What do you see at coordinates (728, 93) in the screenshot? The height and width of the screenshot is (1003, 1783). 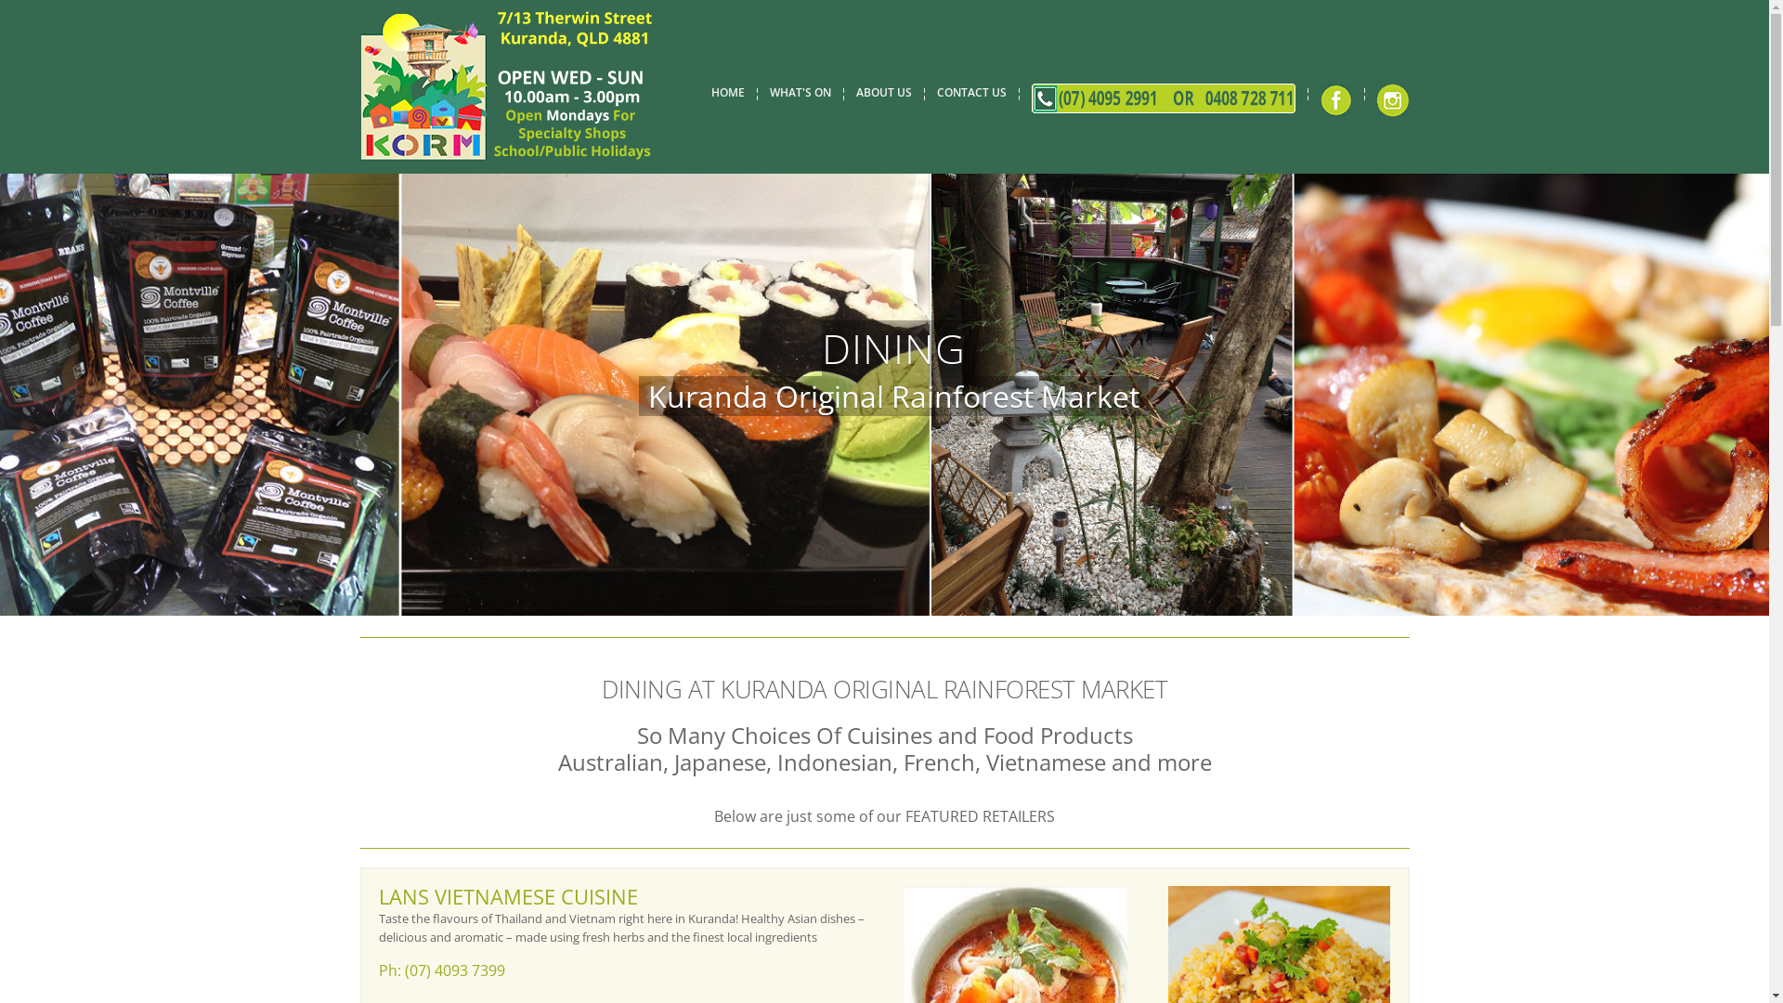 I see `HOME` at bounding box center [728, 93].